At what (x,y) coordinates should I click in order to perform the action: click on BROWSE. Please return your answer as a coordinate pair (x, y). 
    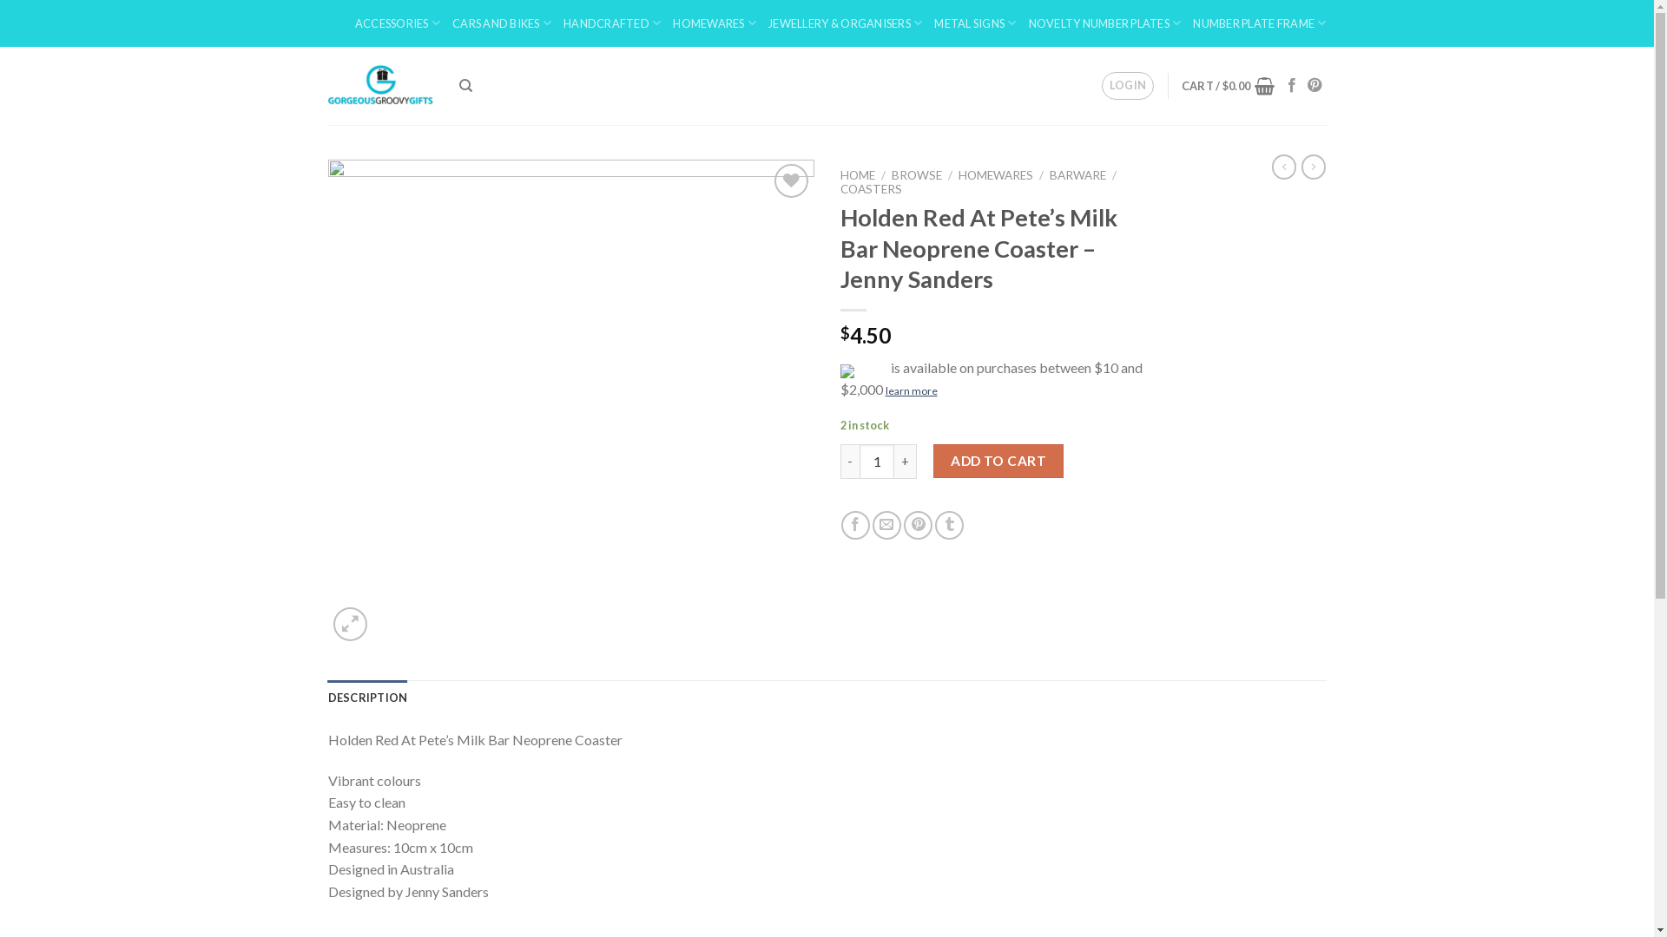
    Looking at the image, I should click on (917, 175).